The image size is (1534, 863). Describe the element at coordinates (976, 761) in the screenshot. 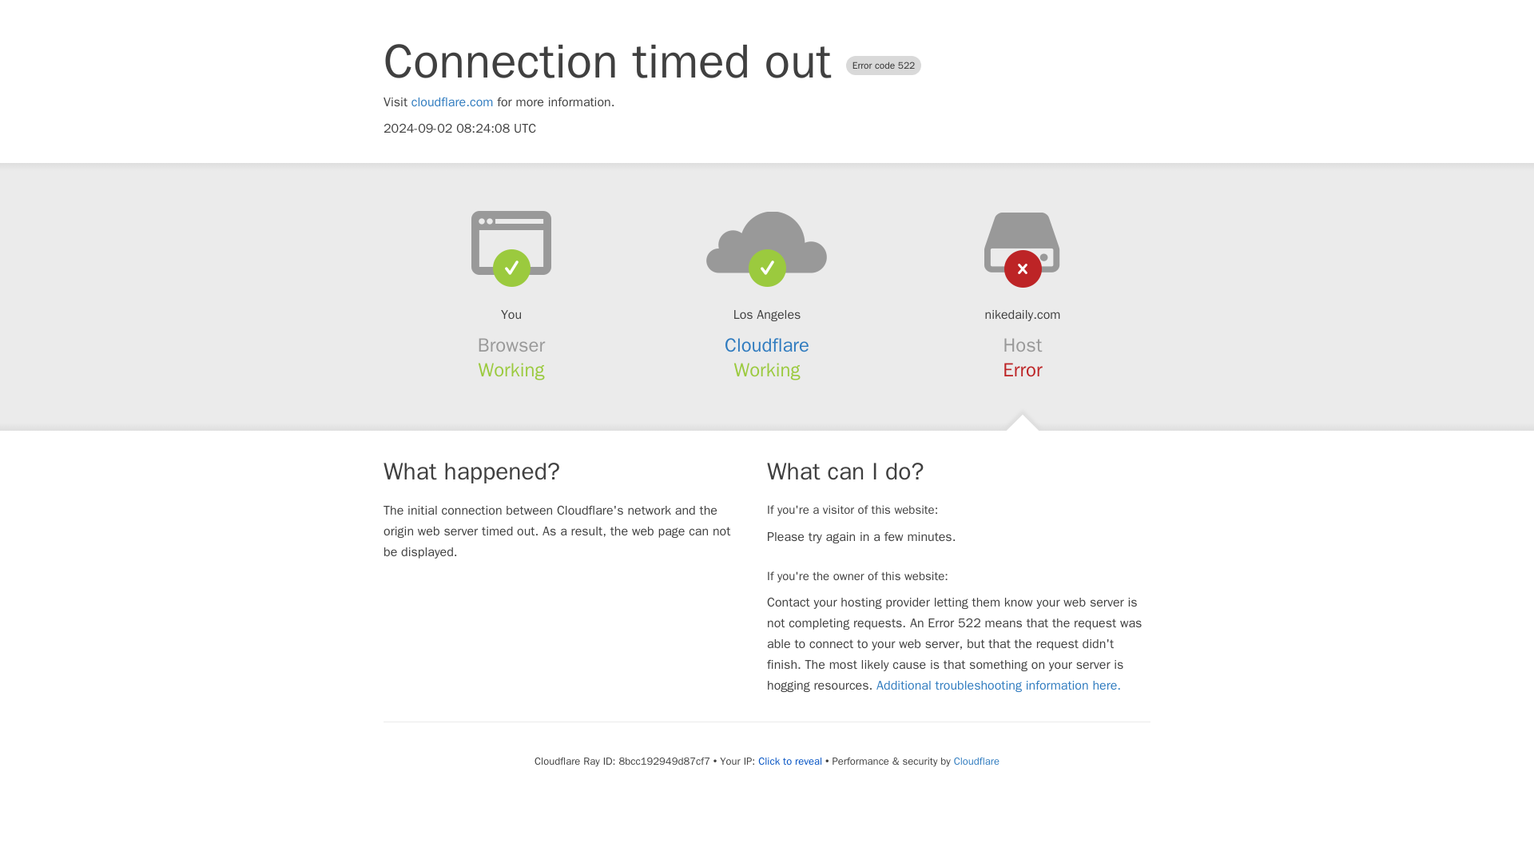

I see `Cloudflare` at that location.